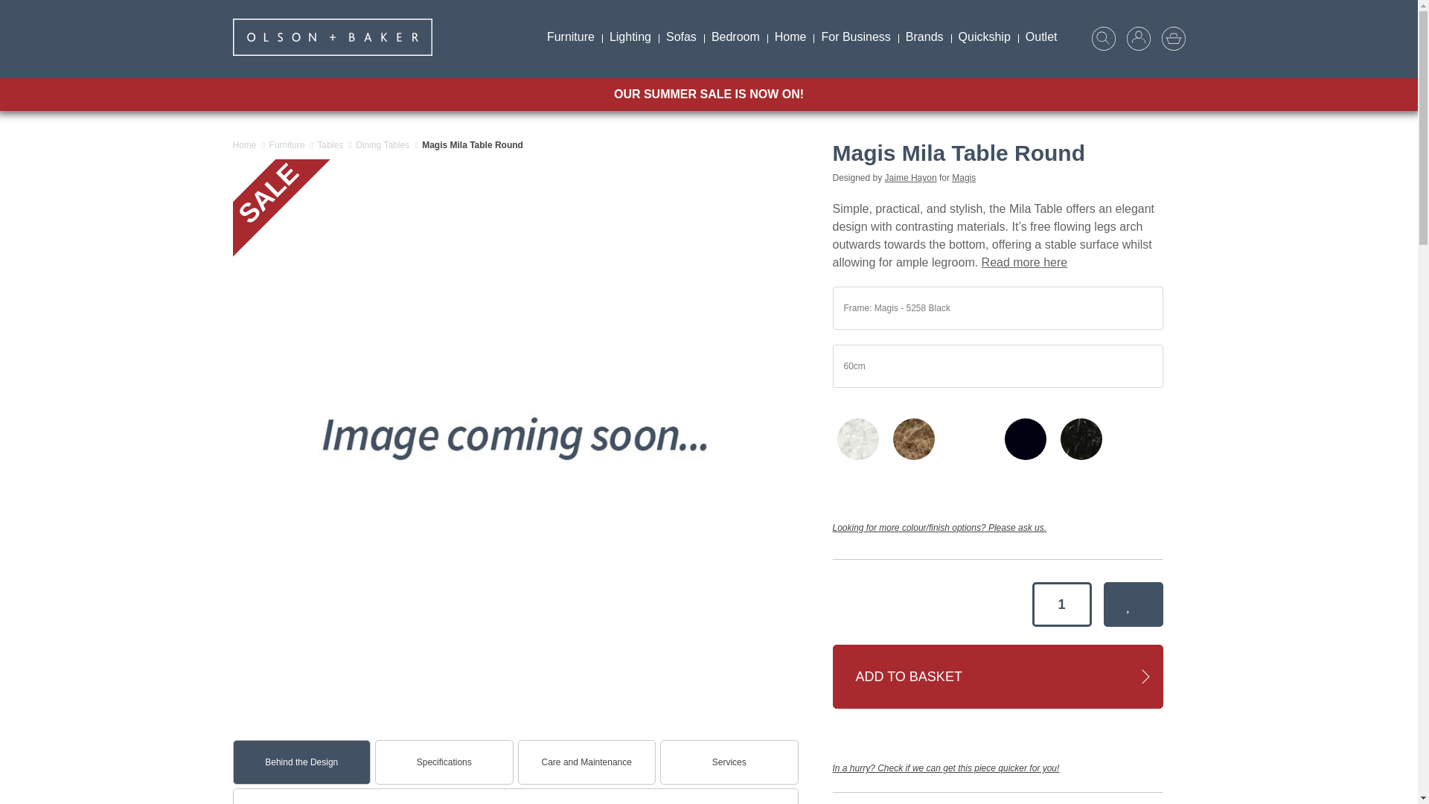  What do you see at coordinates (630, 36) in the screenshot?
I see `Lighting` at bounding box center [630, 36].